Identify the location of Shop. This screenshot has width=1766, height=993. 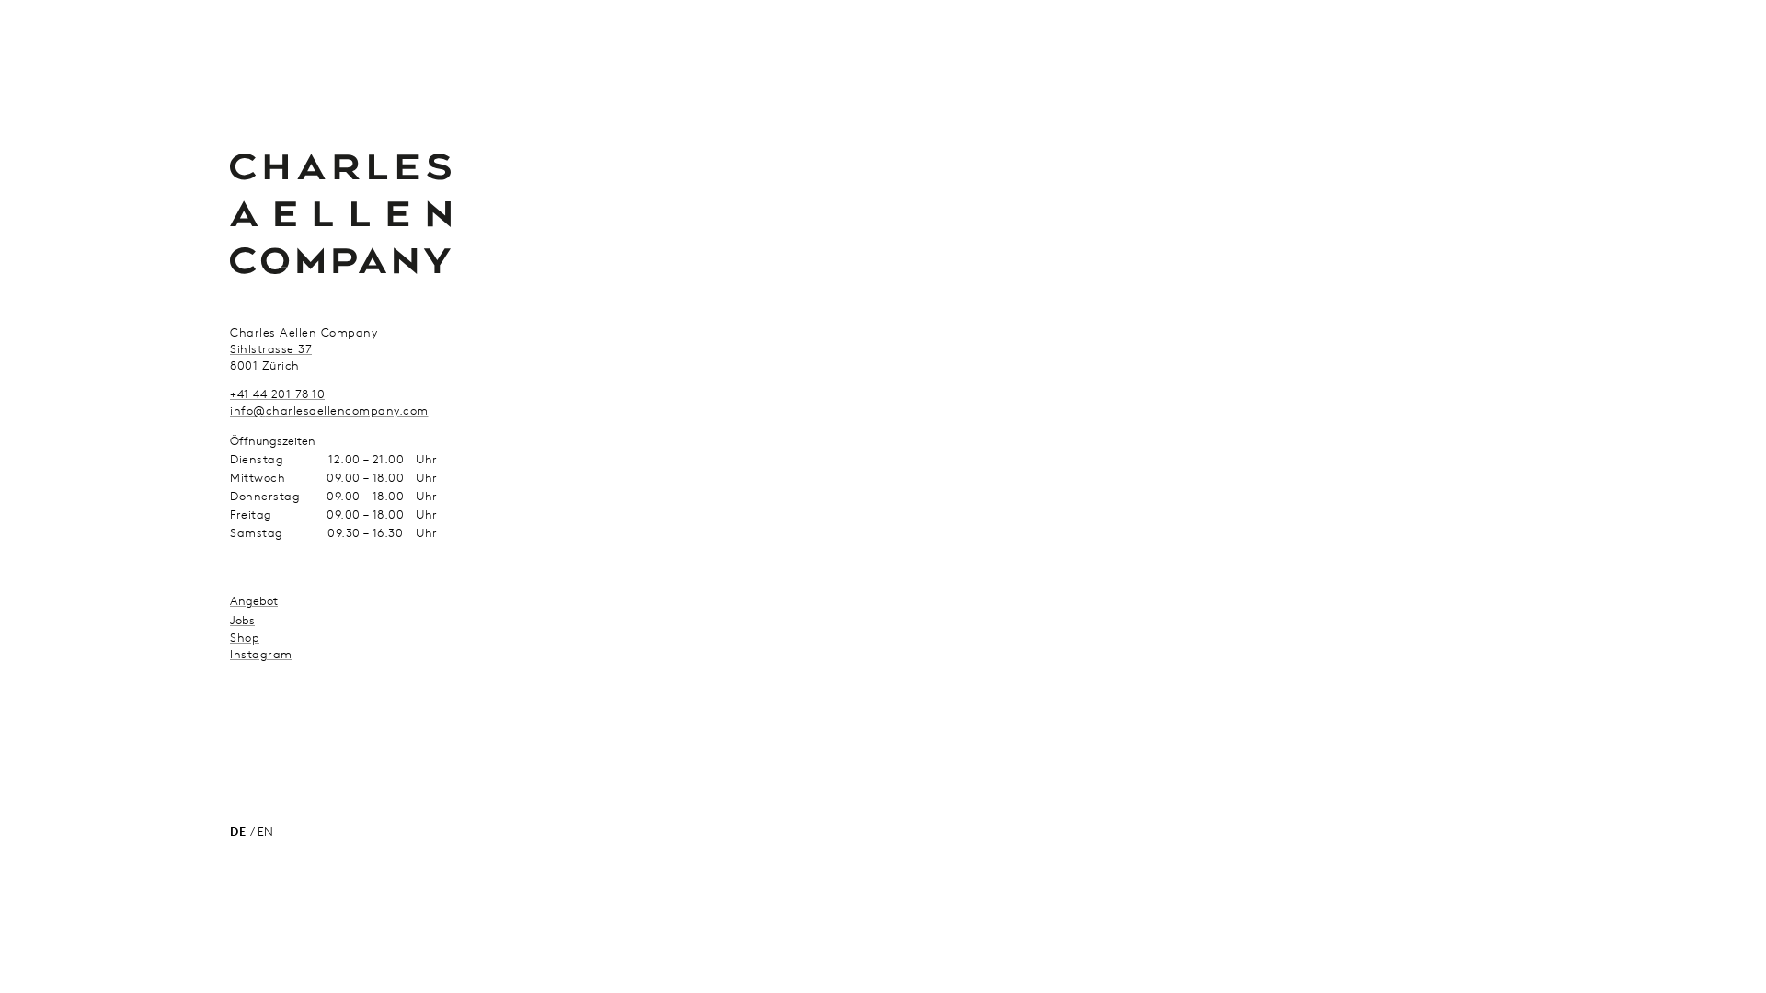
(245, 637).